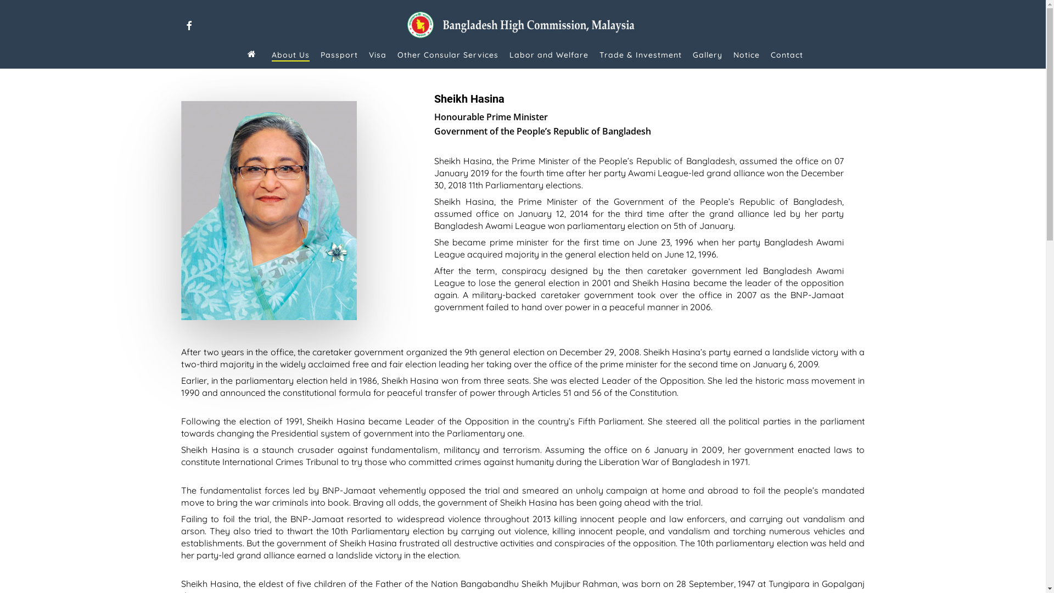  What do you see at coordinates (549, 55) in the screenshot?
I see `Labor and Welfare` at bounding box center [549, 55].